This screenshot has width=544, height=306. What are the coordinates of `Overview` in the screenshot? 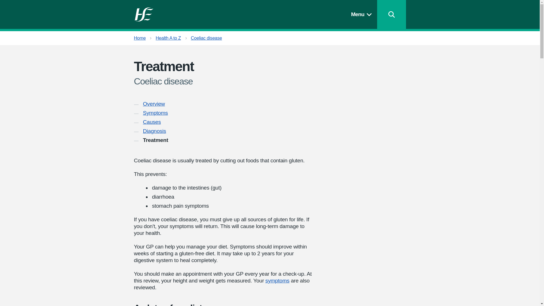 It's located at (154, 104).